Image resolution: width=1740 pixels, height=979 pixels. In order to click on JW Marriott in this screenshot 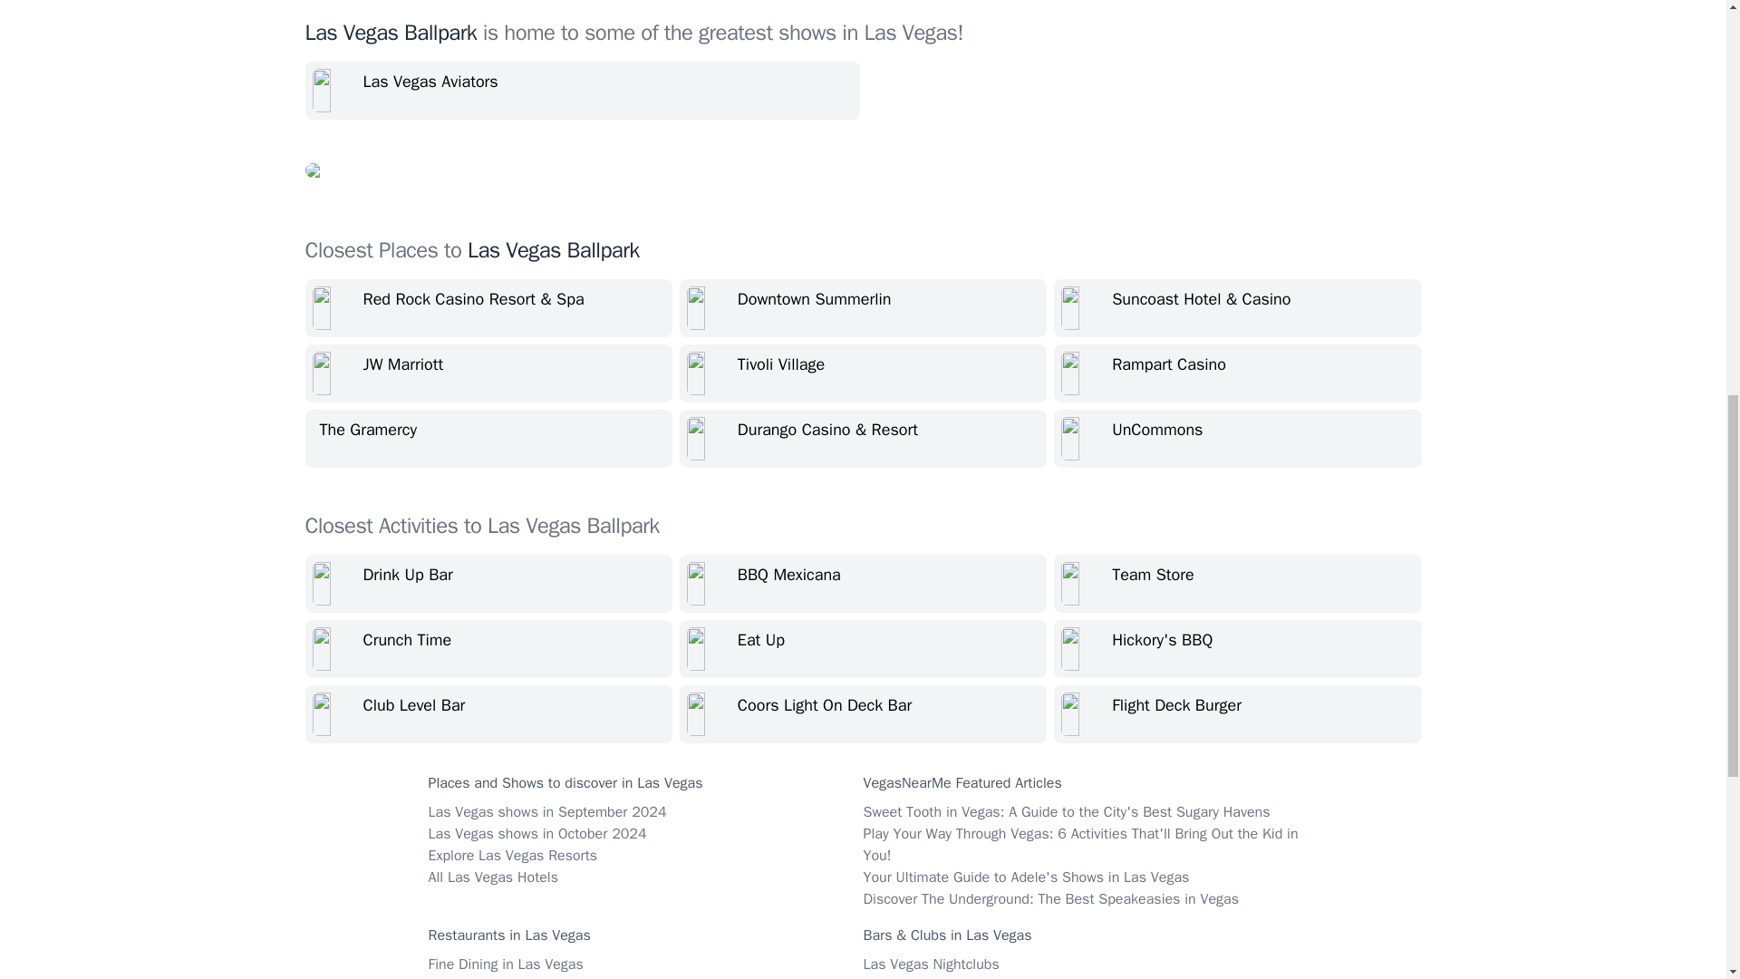, I will do `click(488, 373)`.